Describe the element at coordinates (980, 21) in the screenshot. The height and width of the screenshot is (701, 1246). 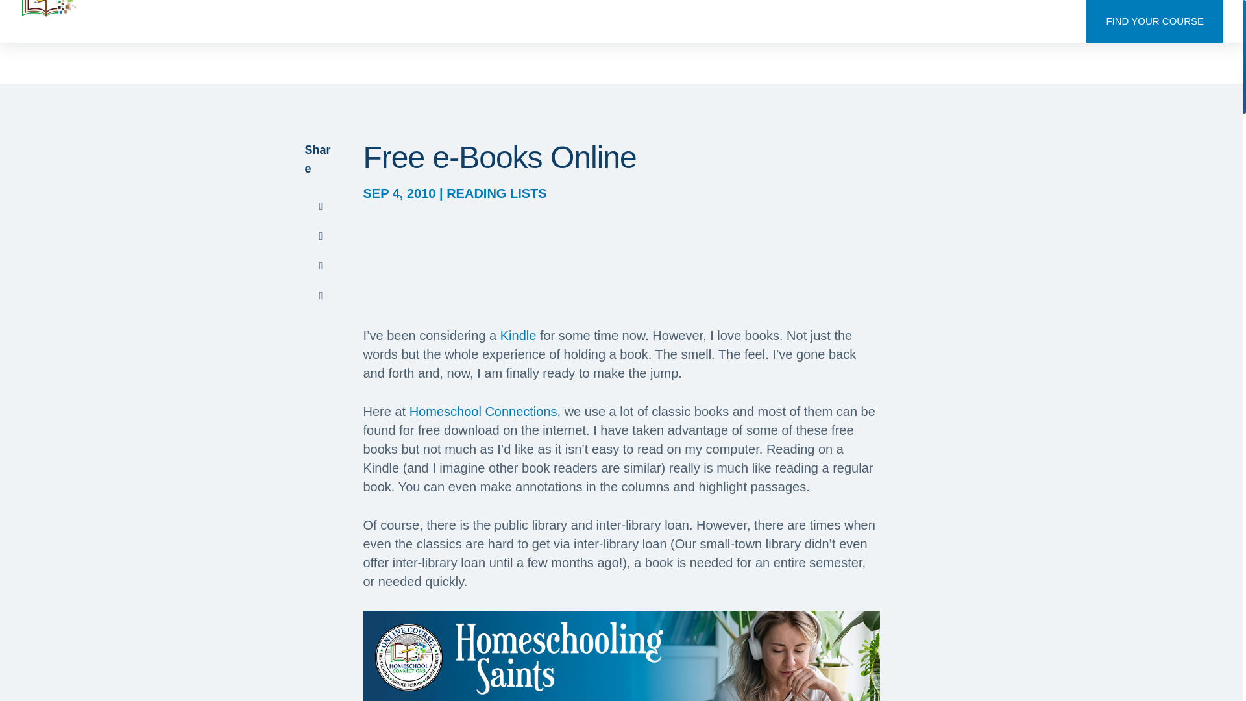
I see `Contact Us` at that location.